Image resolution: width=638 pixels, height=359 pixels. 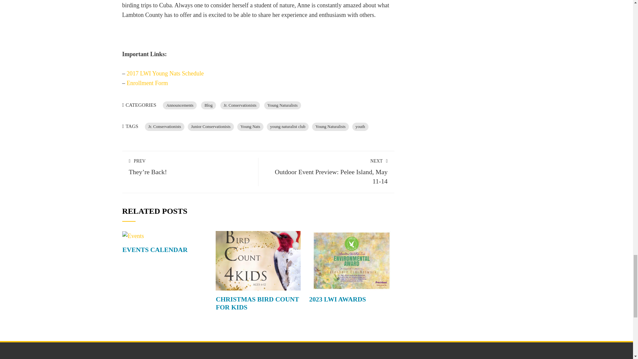 What do you see at coordinates (179, 105) in the screenshot?
I see `Announcements` at bounding box center [179, 105].